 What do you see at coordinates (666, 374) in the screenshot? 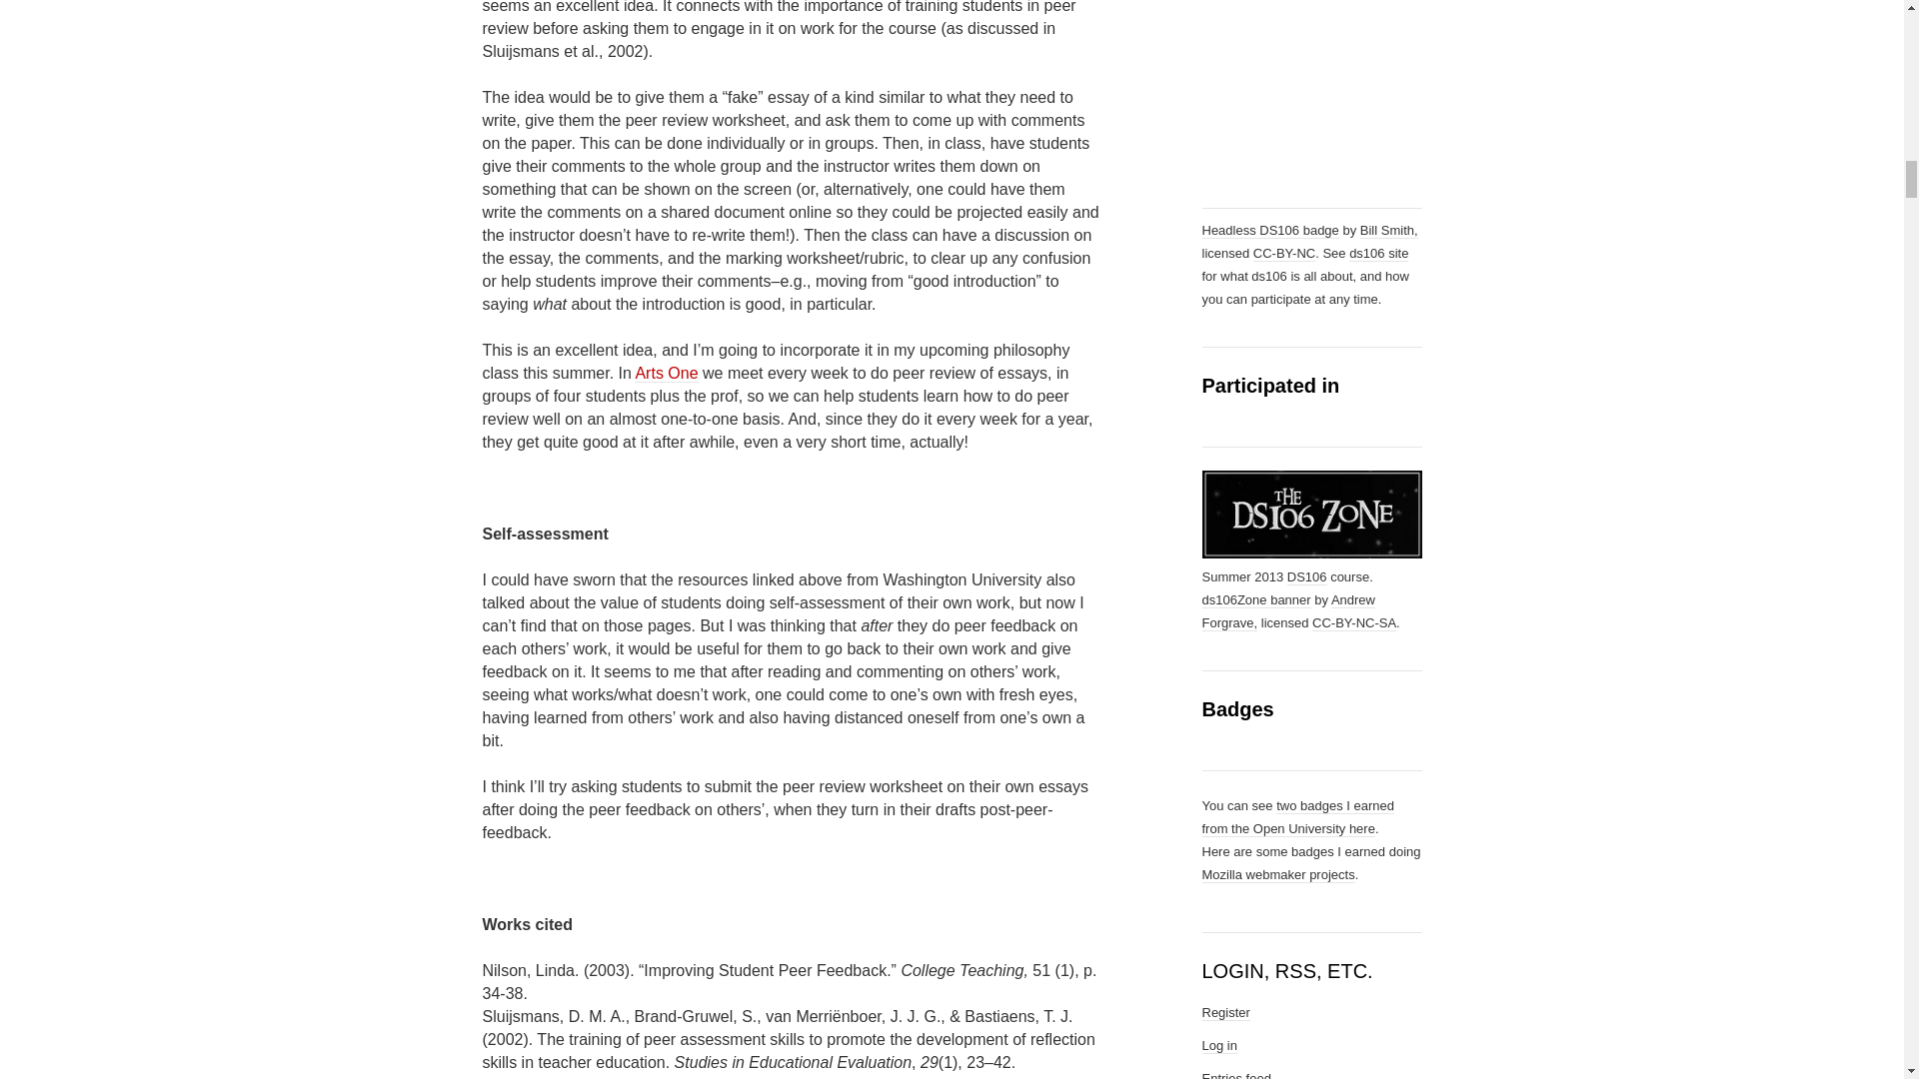
I see `Arts One website` at bounding box center [666, 374].